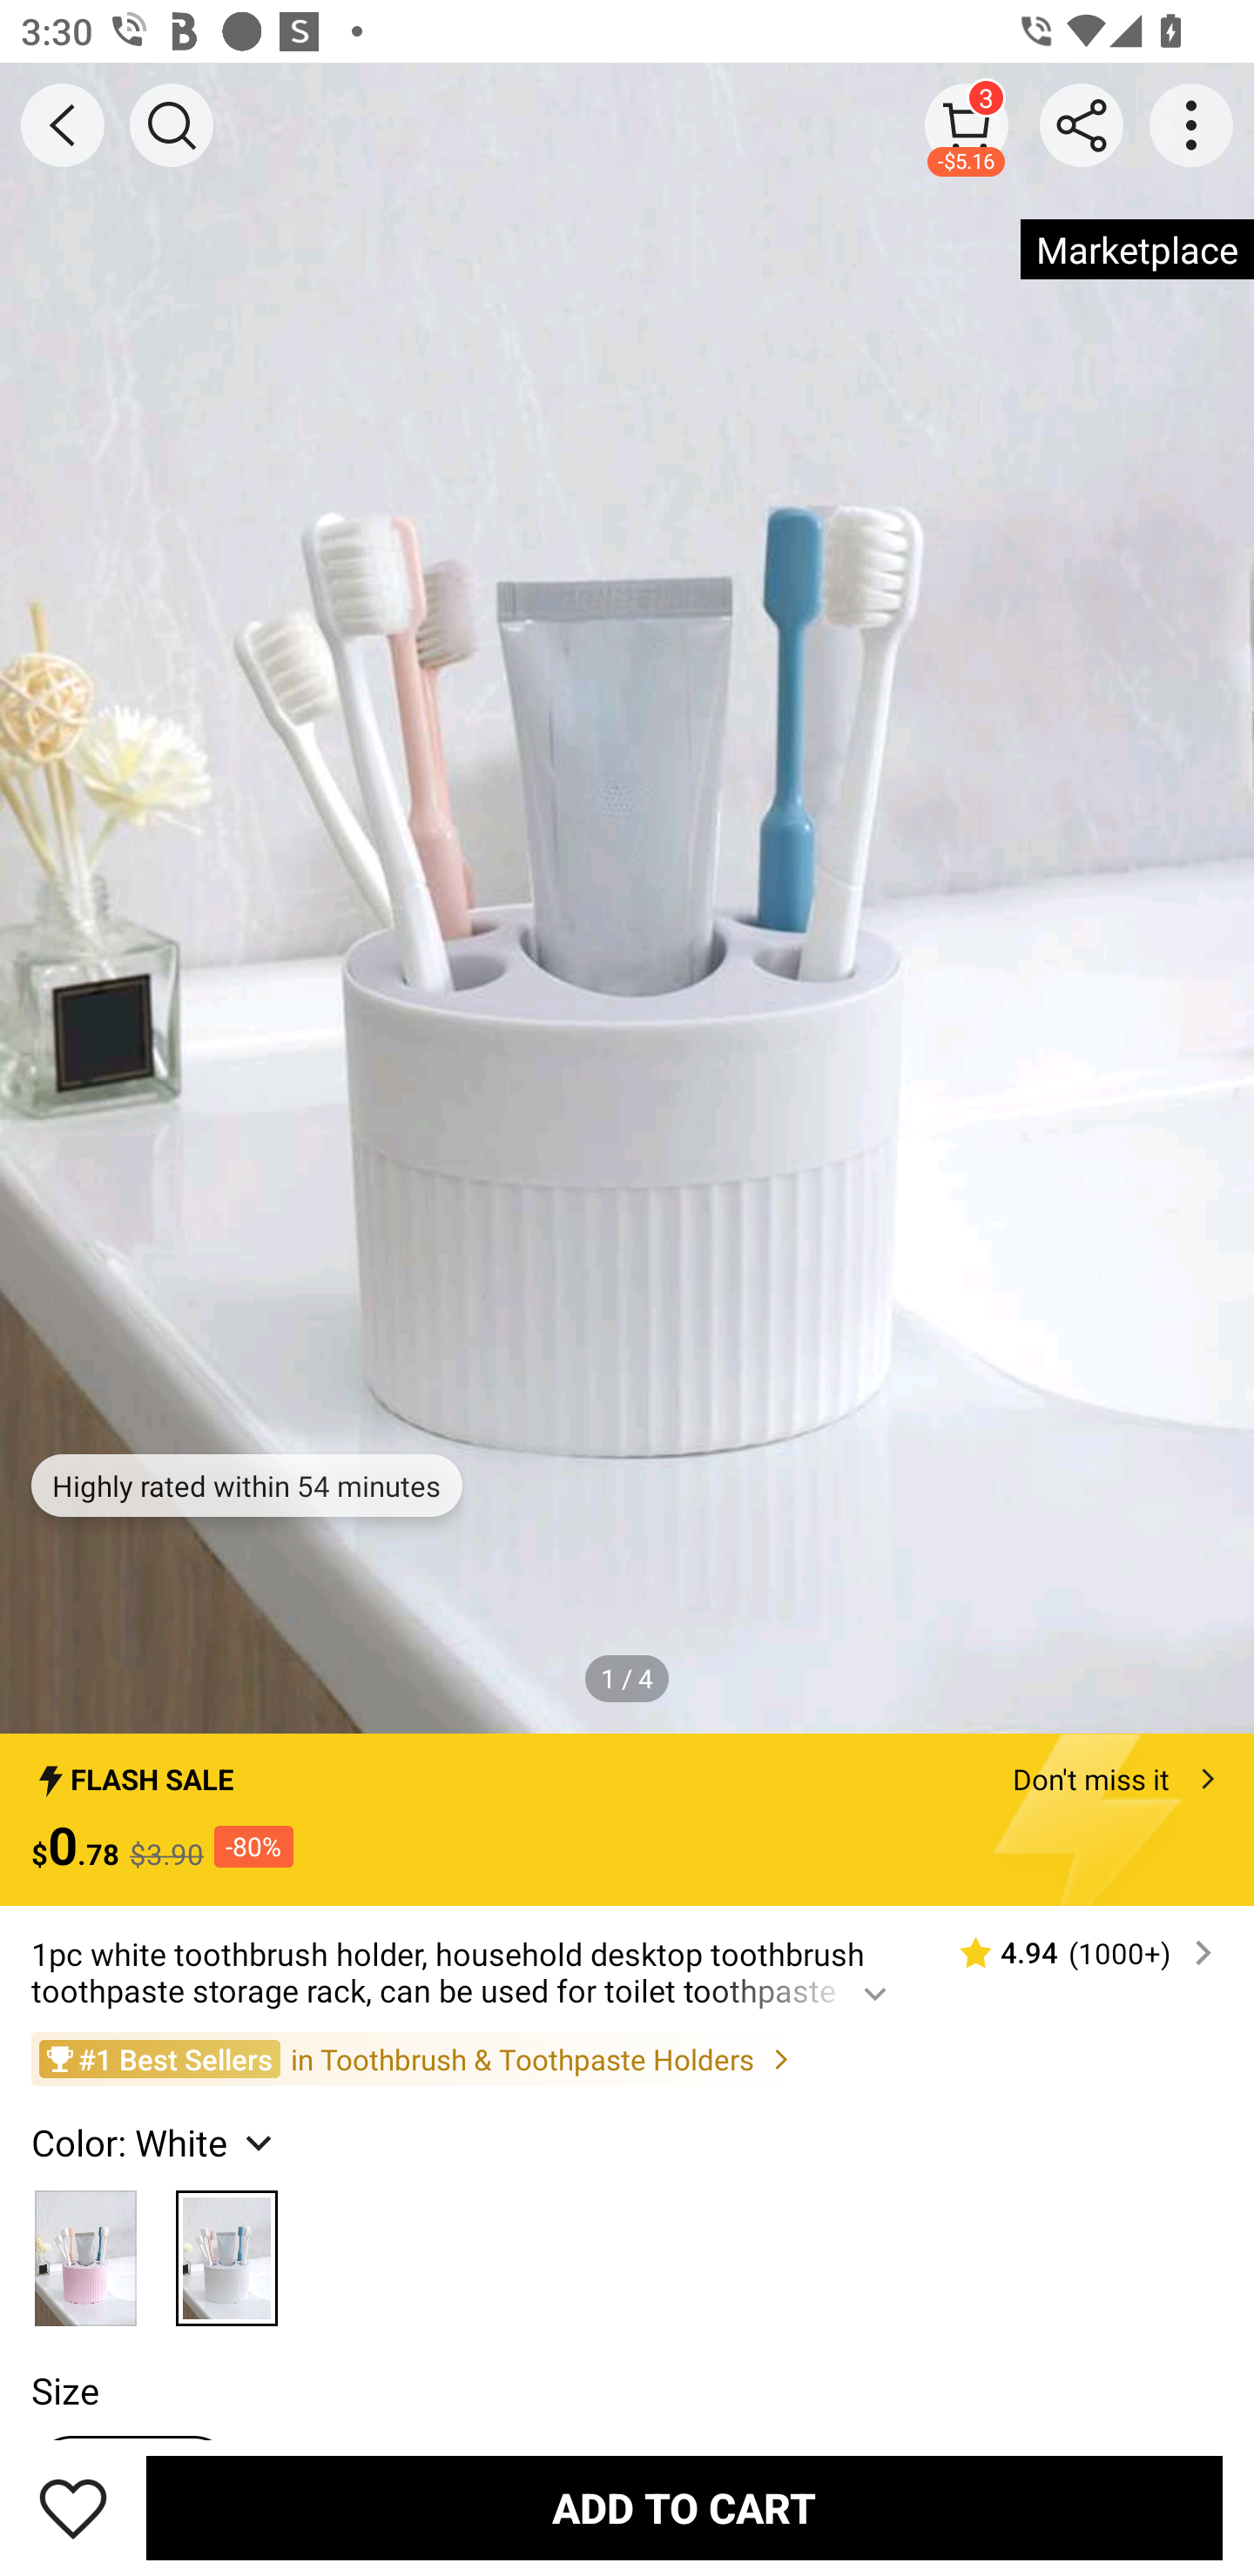 This screenshot has height=2576, width=1254. What do you see at coordinates (967, 124) in the screenshot?
I see `3 -$5.16` at bounding box center [967, 124].